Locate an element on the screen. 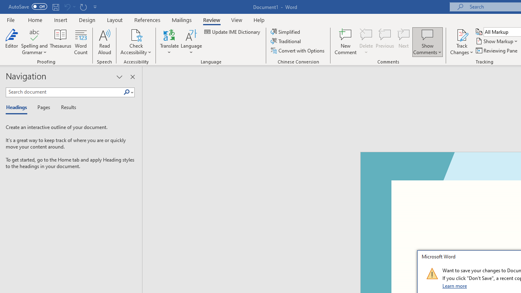 This screenshot has height=293, width=521. Update IME Dictionary... is located at coordinates (233, 32).